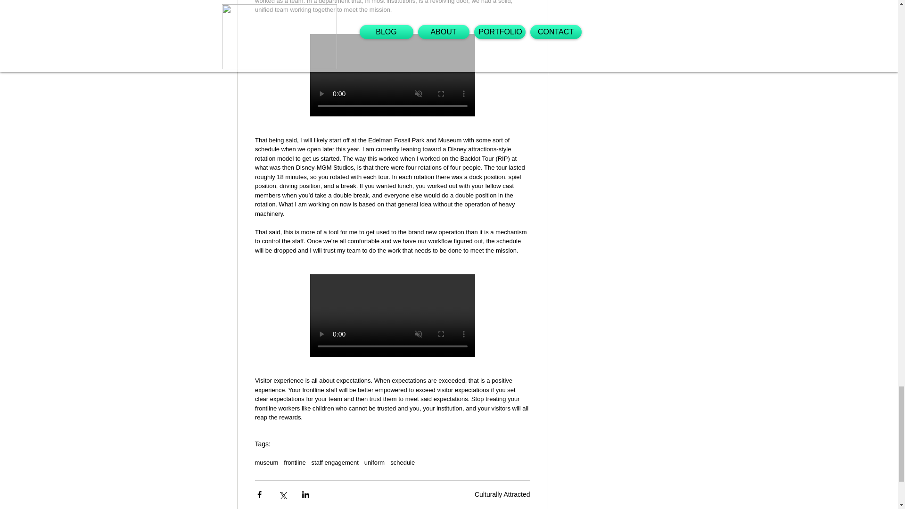  I want to click on Culturally Attracted, so click(502, 494).